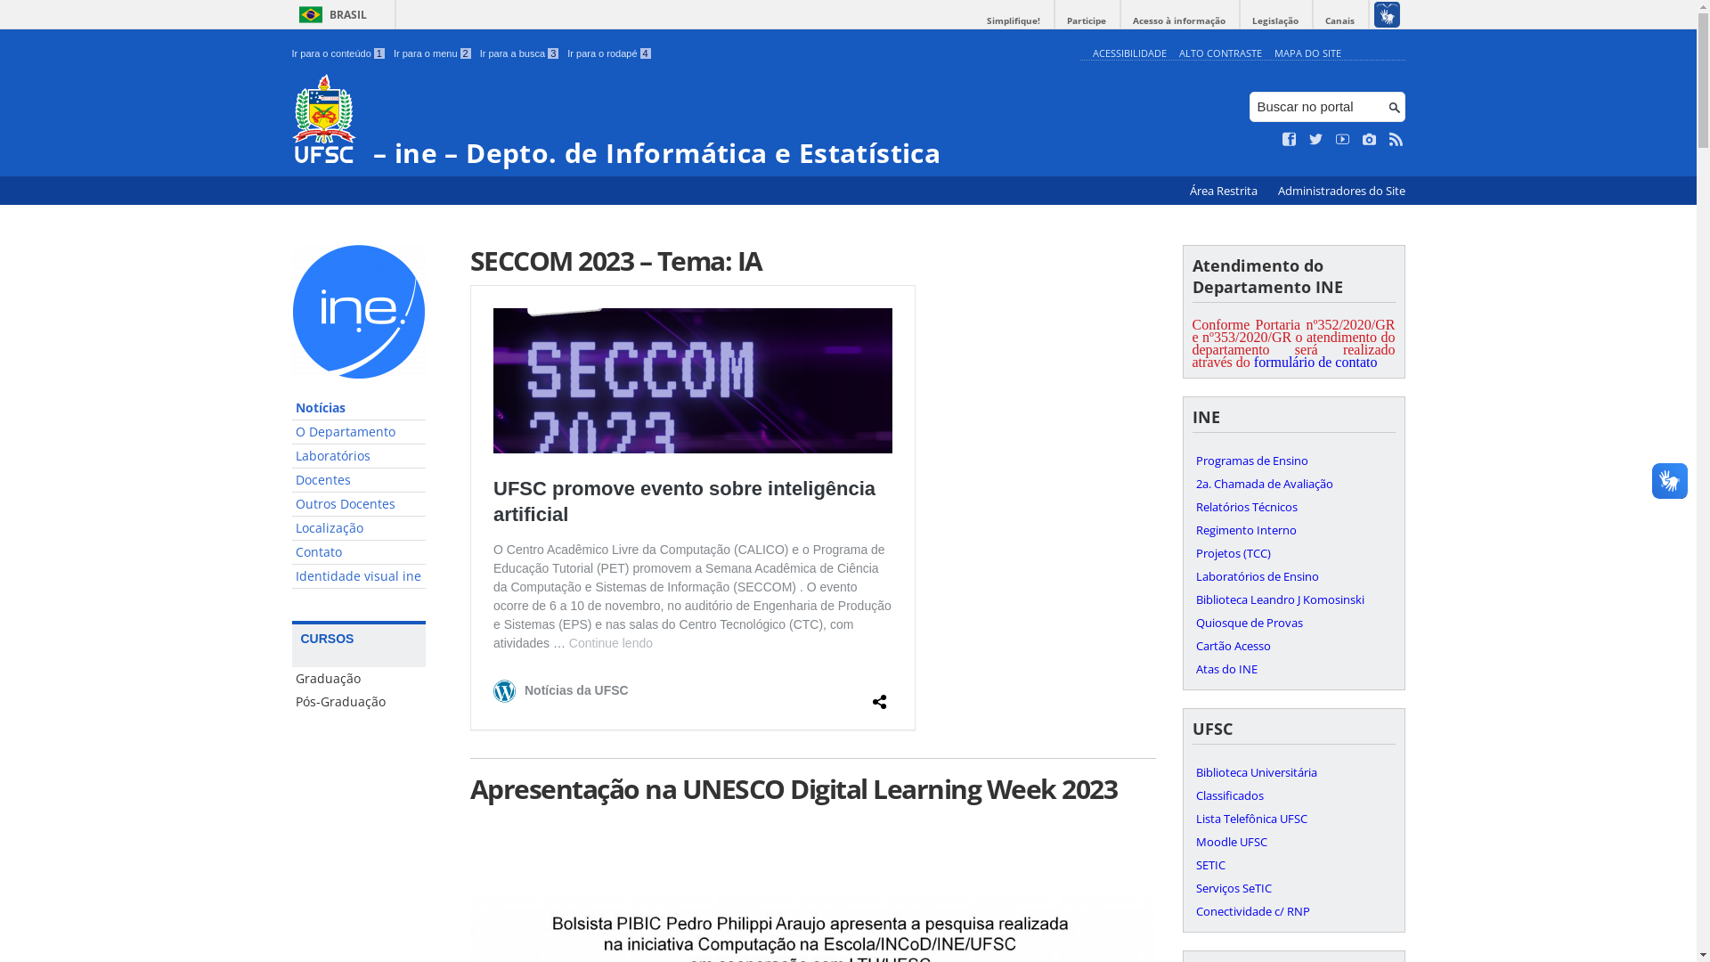 This screenshot has width=1710, height=962. I want to click on BRASIL, so click(330, 14).